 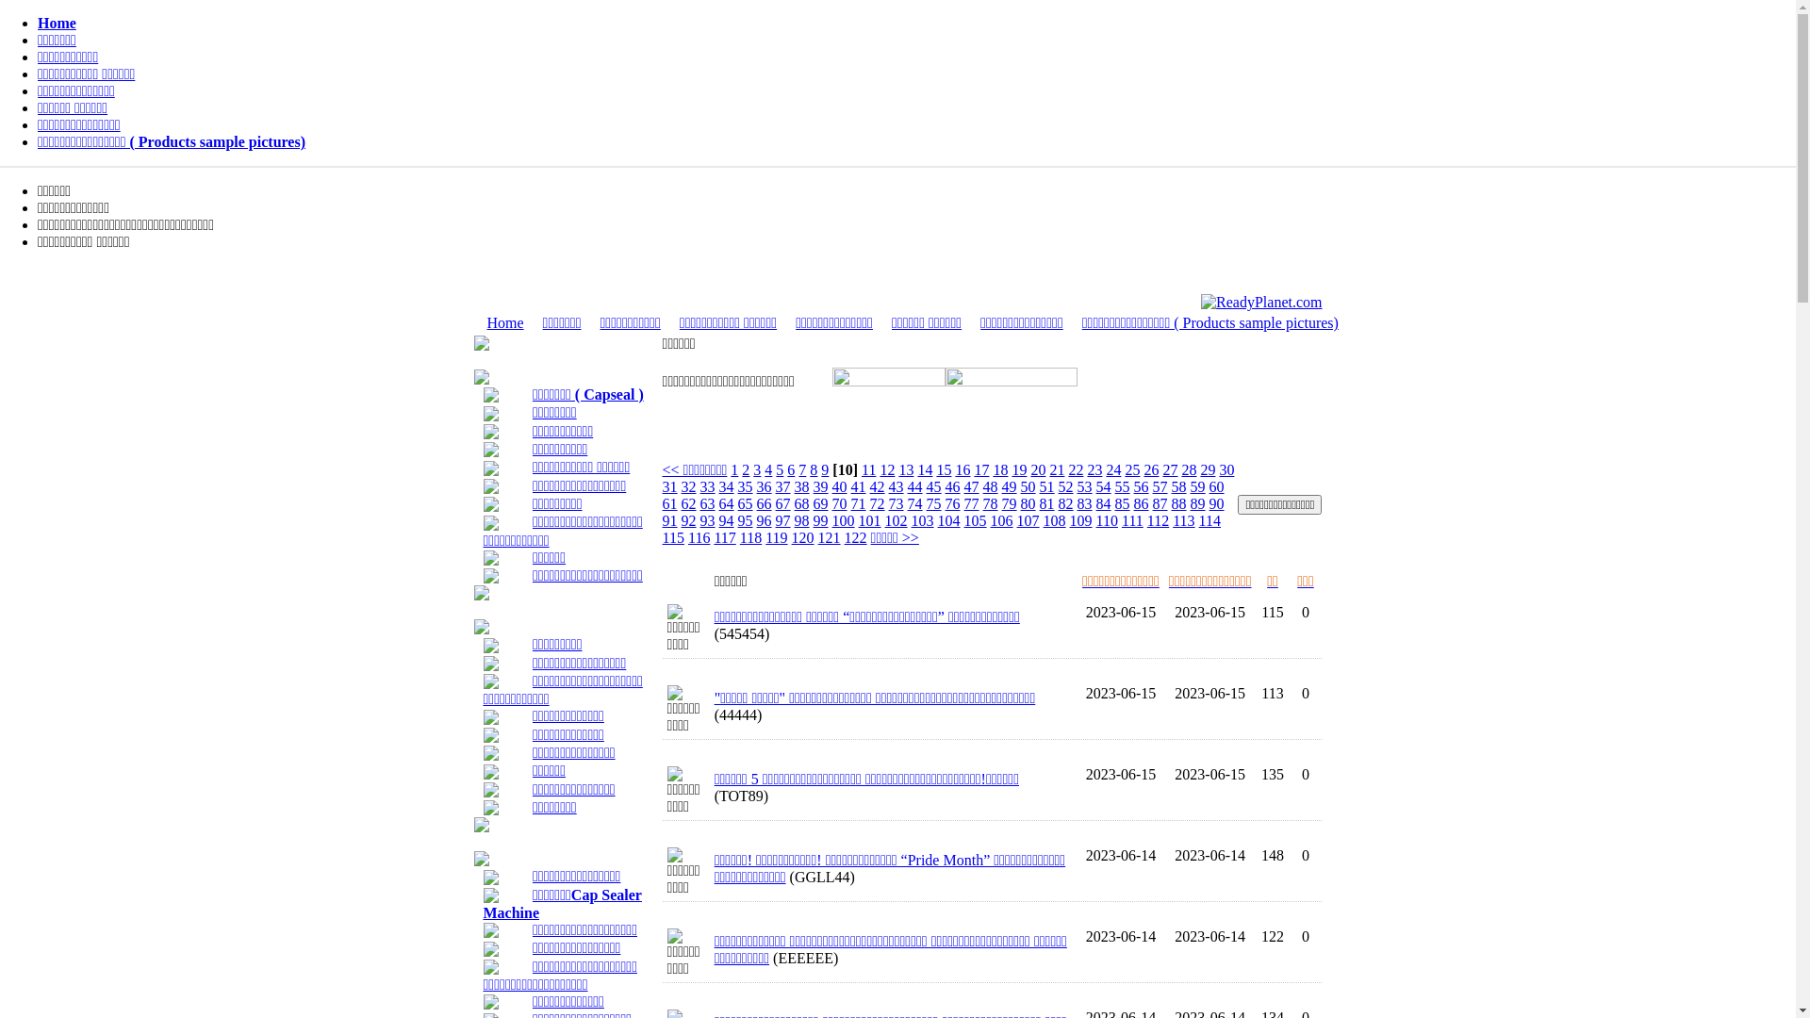 I want to click on 80, so click(x=1028, y=503).